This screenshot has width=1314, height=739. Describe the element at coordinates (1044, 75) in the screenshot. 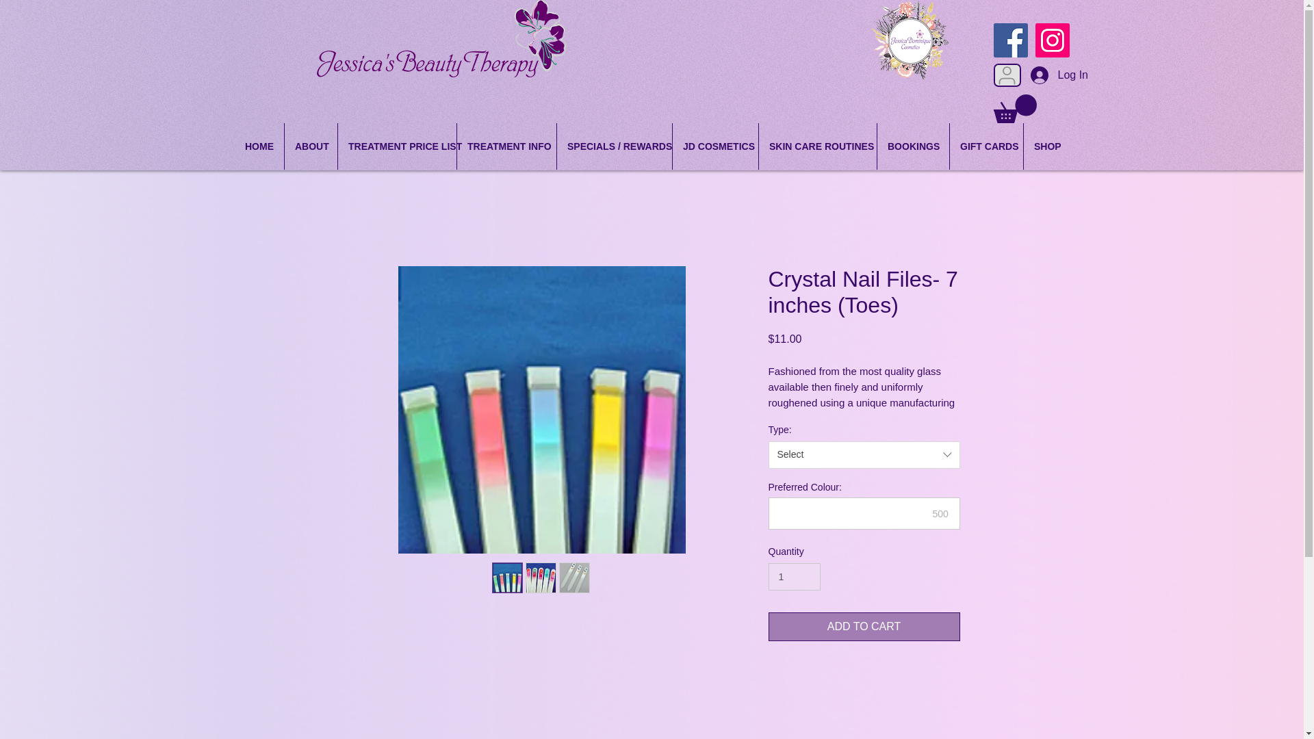

I see `Log In` at that location.